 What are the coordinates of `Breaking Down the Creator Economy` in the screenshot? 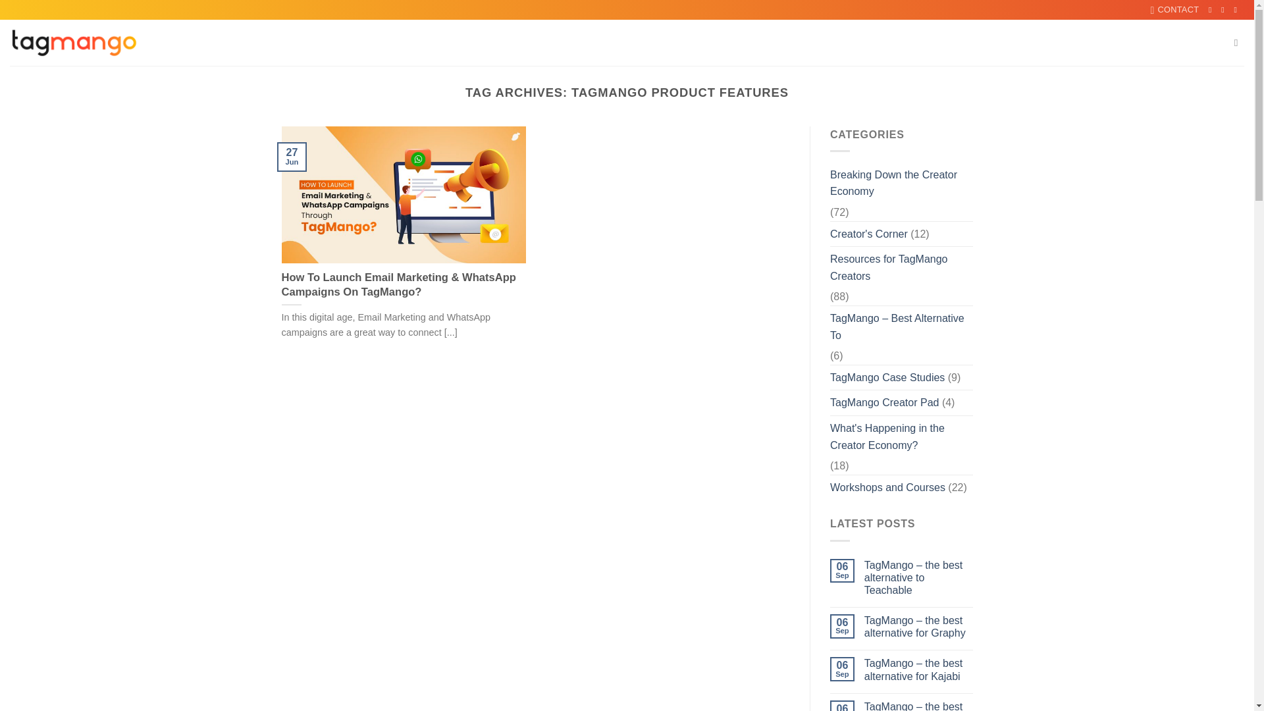 It's located at (902, 183).